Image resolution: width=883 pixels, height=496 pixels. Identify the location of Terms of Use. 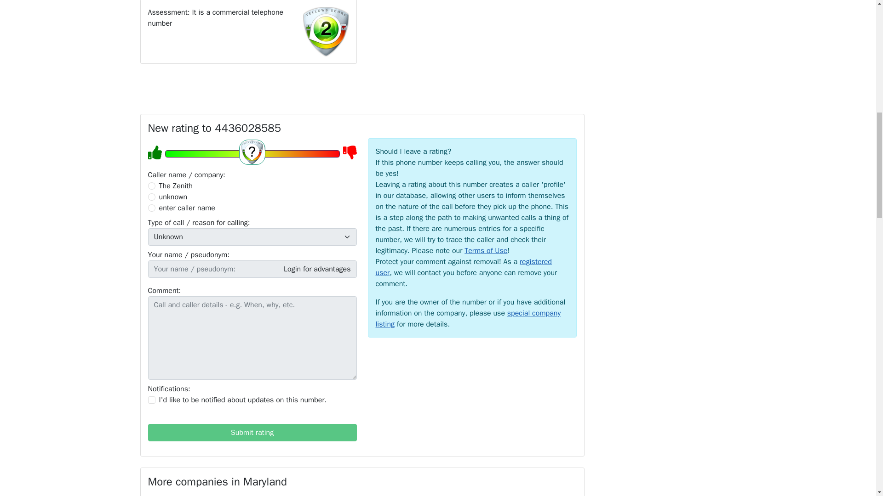
(486, 251).